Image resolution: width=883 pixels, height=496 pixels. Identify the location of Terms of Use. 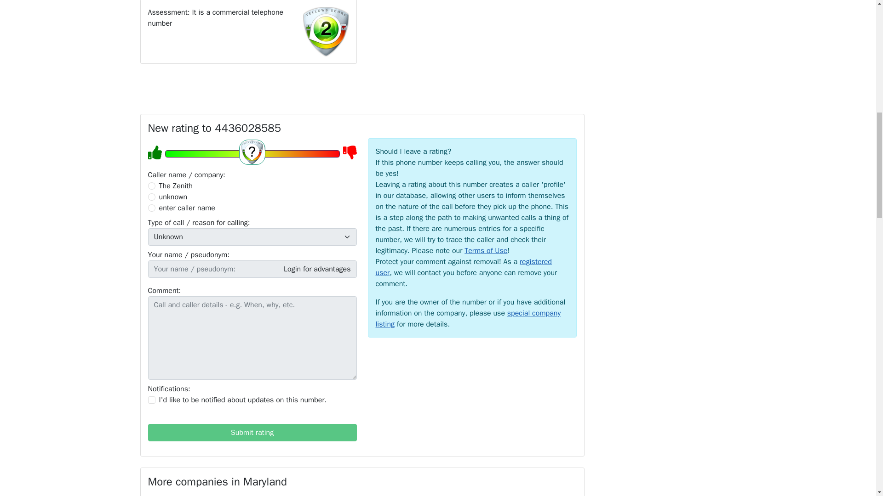
(486, 251).